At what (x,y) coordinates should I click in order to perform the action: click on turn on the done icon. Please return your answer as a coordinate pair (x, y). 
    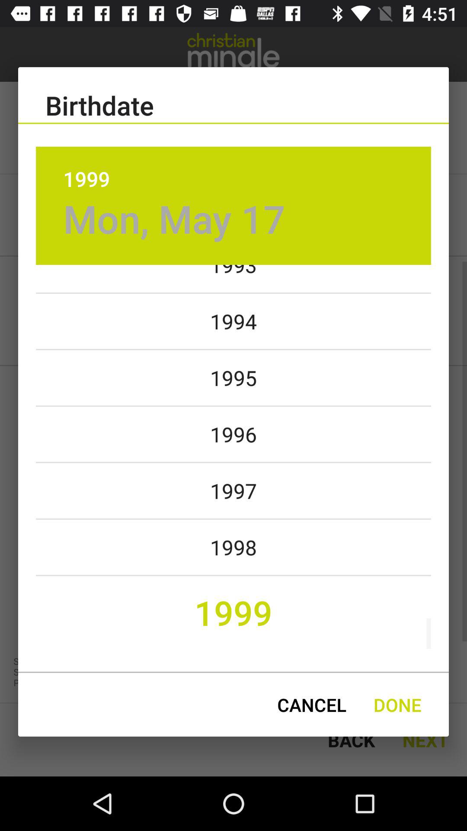
    Looking at the image, I should click on (397, 705).